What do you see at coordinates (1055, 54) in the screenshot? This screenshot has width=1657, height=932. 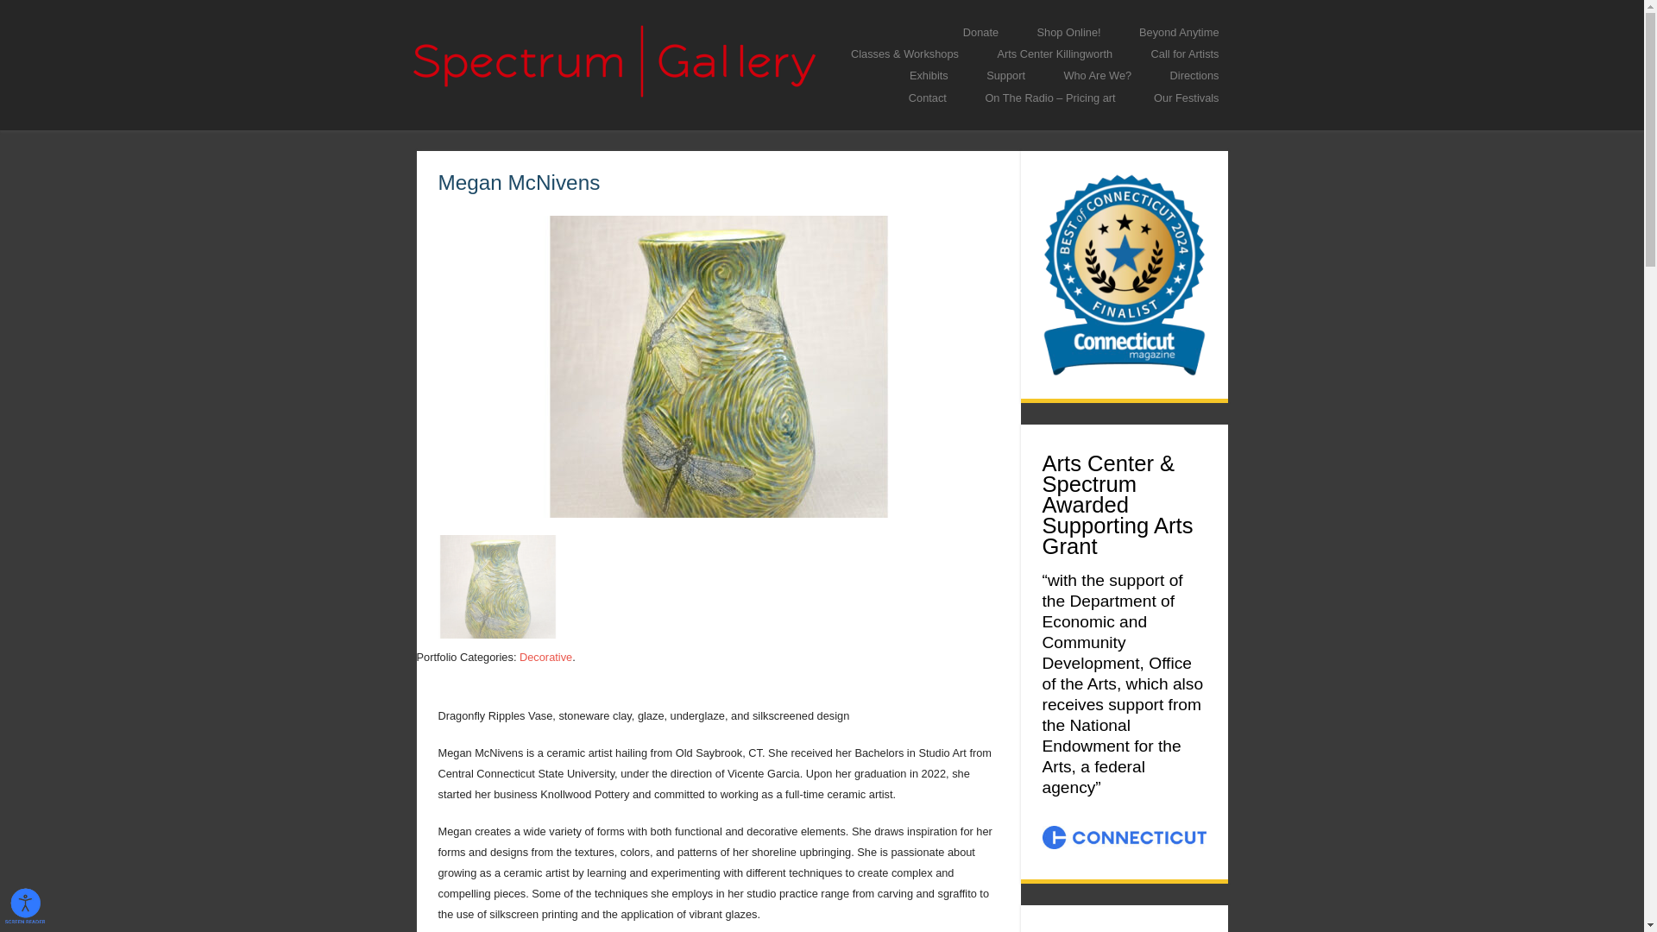 I see `Arts Center Killingworth` at bounding box center [1055, 54].